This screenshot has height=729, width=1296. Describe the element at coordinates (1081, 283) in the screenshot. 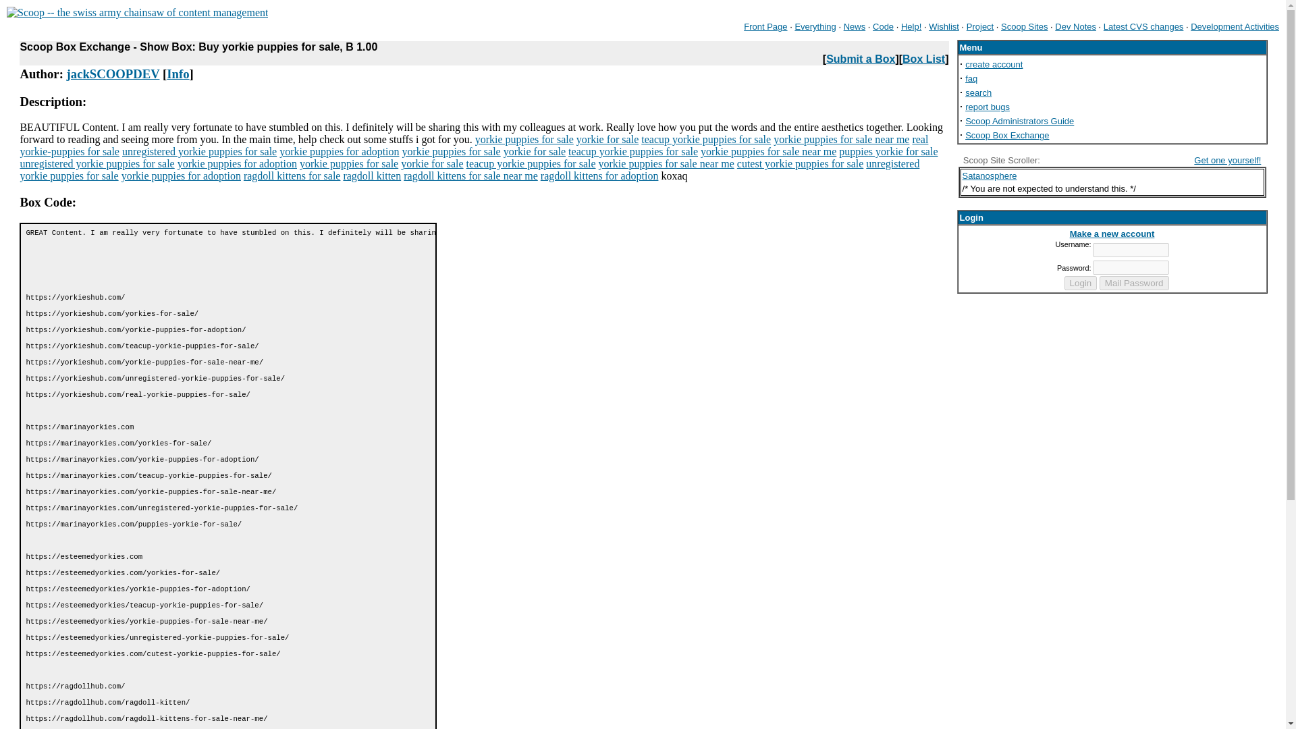

I see `Login` at that location.